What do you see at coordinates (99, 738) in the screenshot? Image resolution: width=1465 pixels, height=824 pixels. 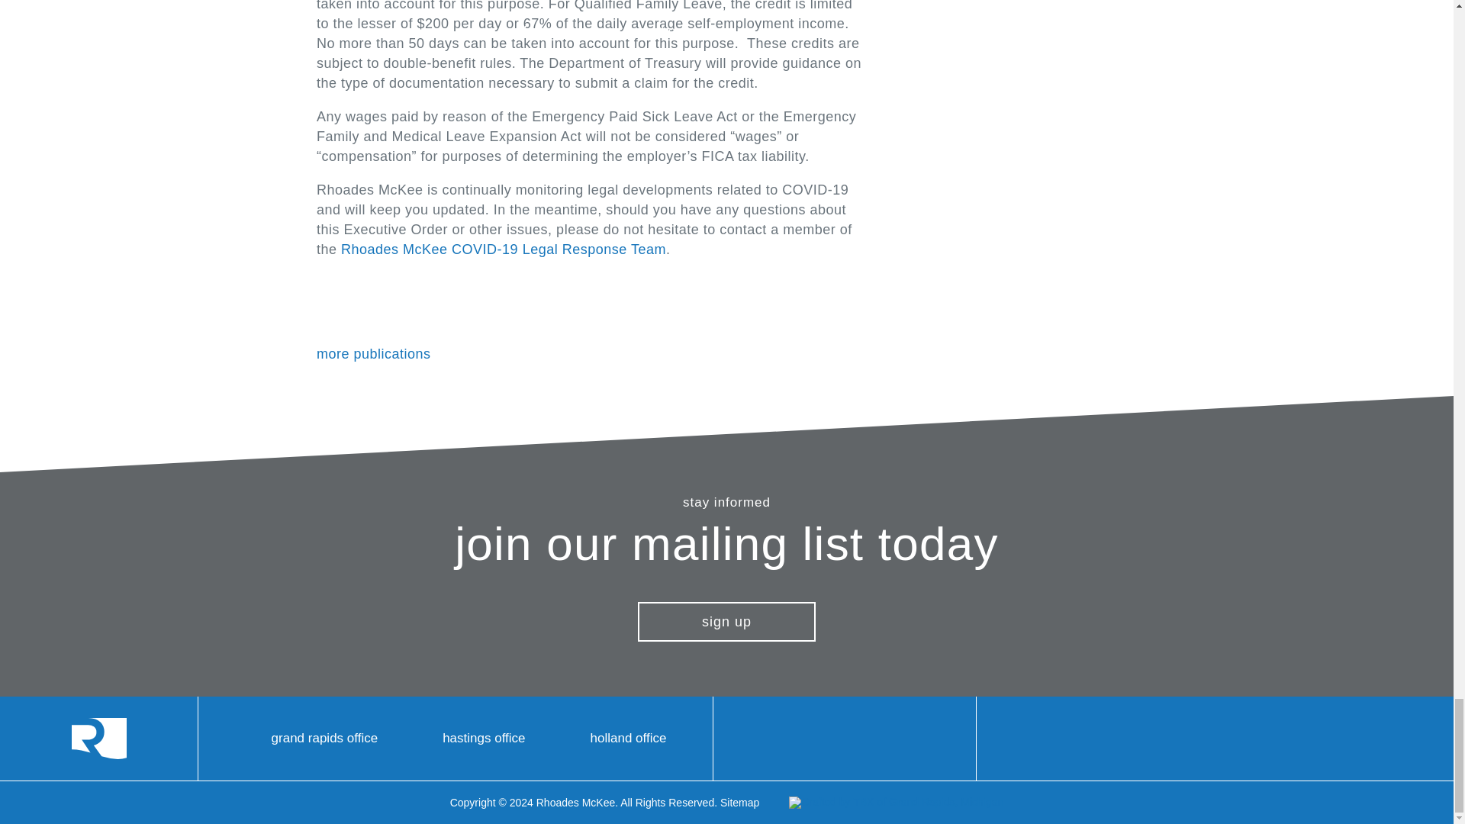 I see `Go Home` at bounding box center [99, 738].